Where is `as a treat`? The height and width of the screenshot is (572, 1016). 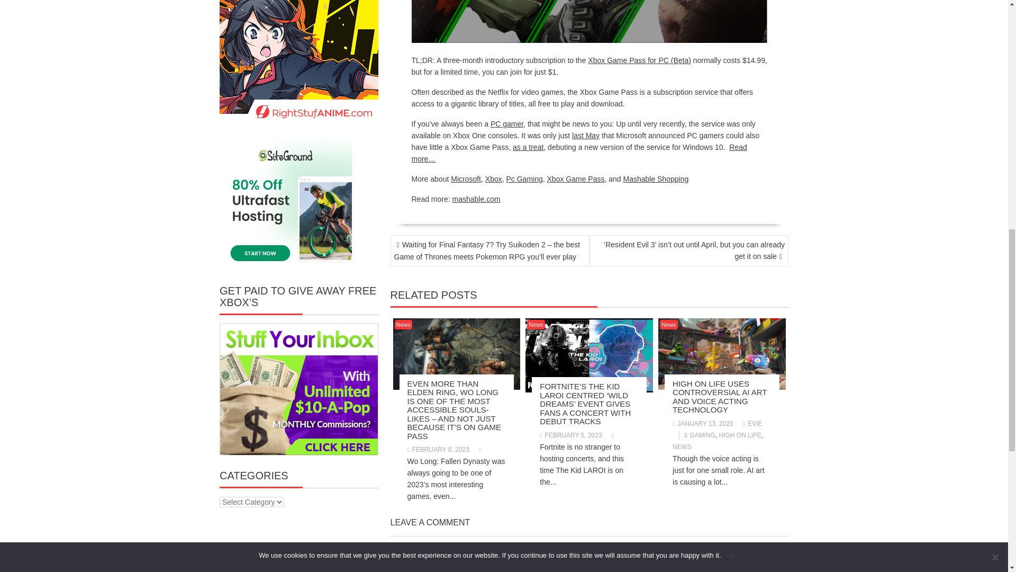 as a treat is located at coordinates (528, 147).